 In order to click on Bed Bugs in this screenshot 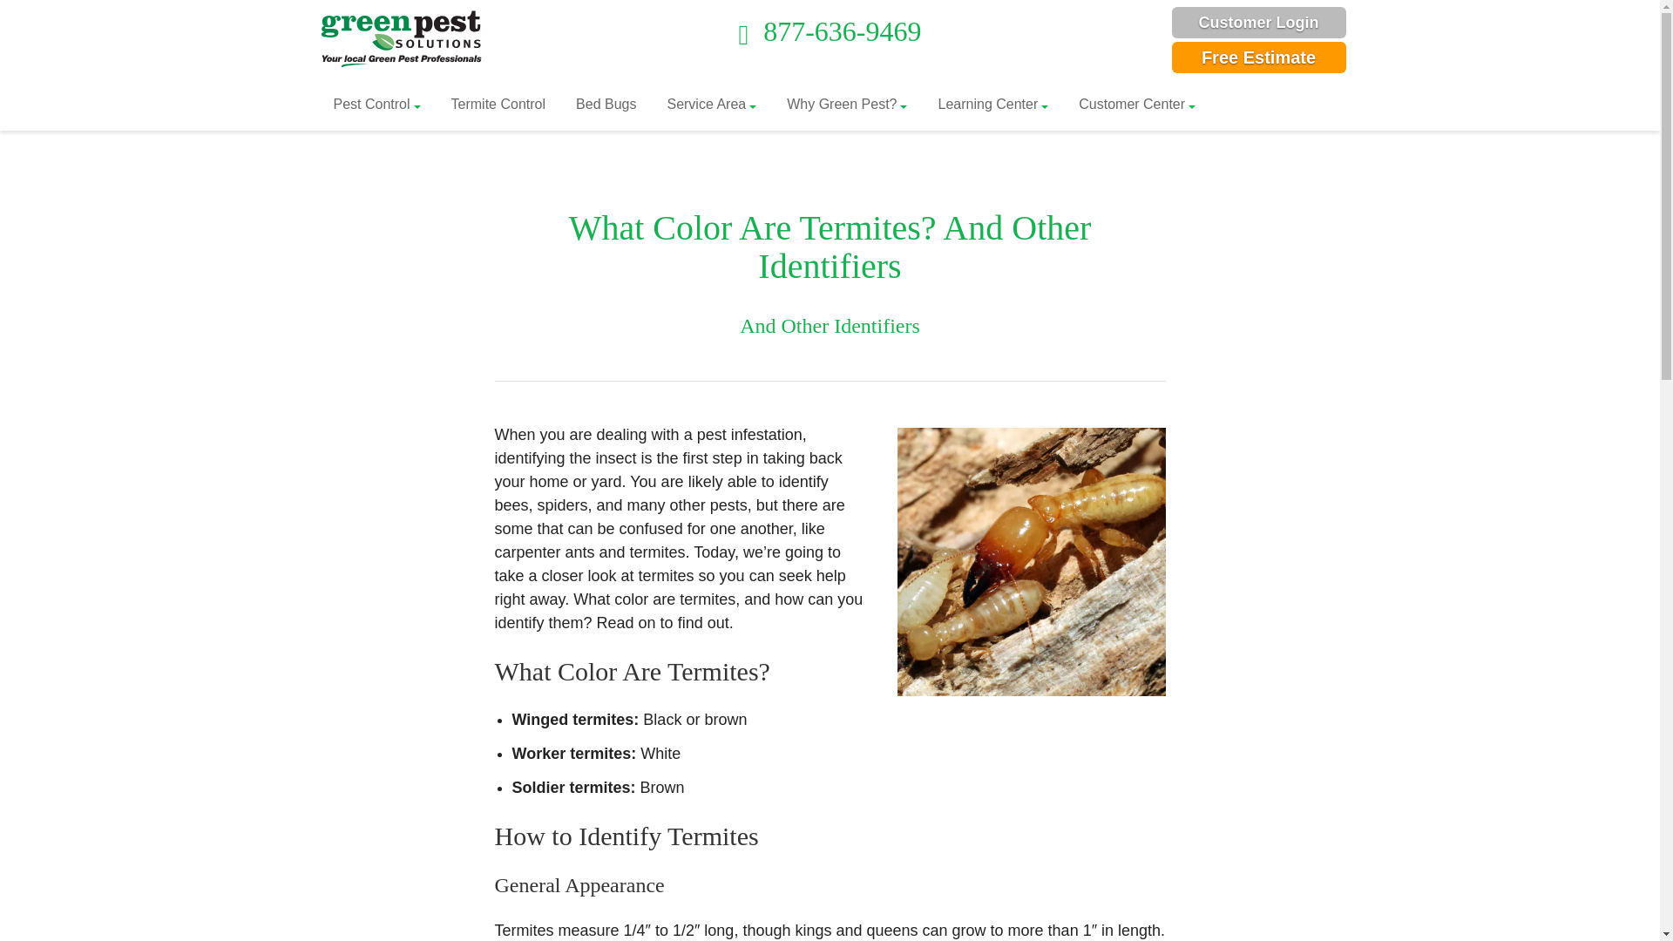, I will do `click(605, 105)`.